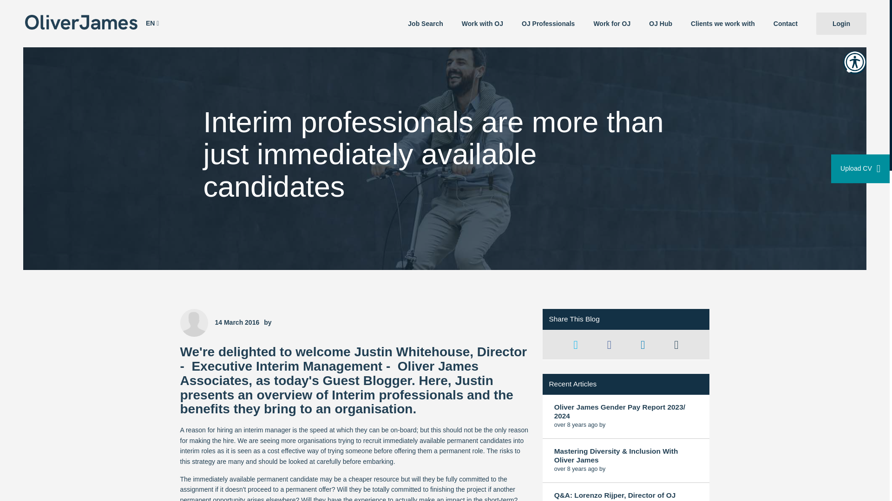 The image size is (892, 501). What do you see at coordinates (860, 169) in the screenshot?
I see `Upload CV` at bounding box center [860, 169].